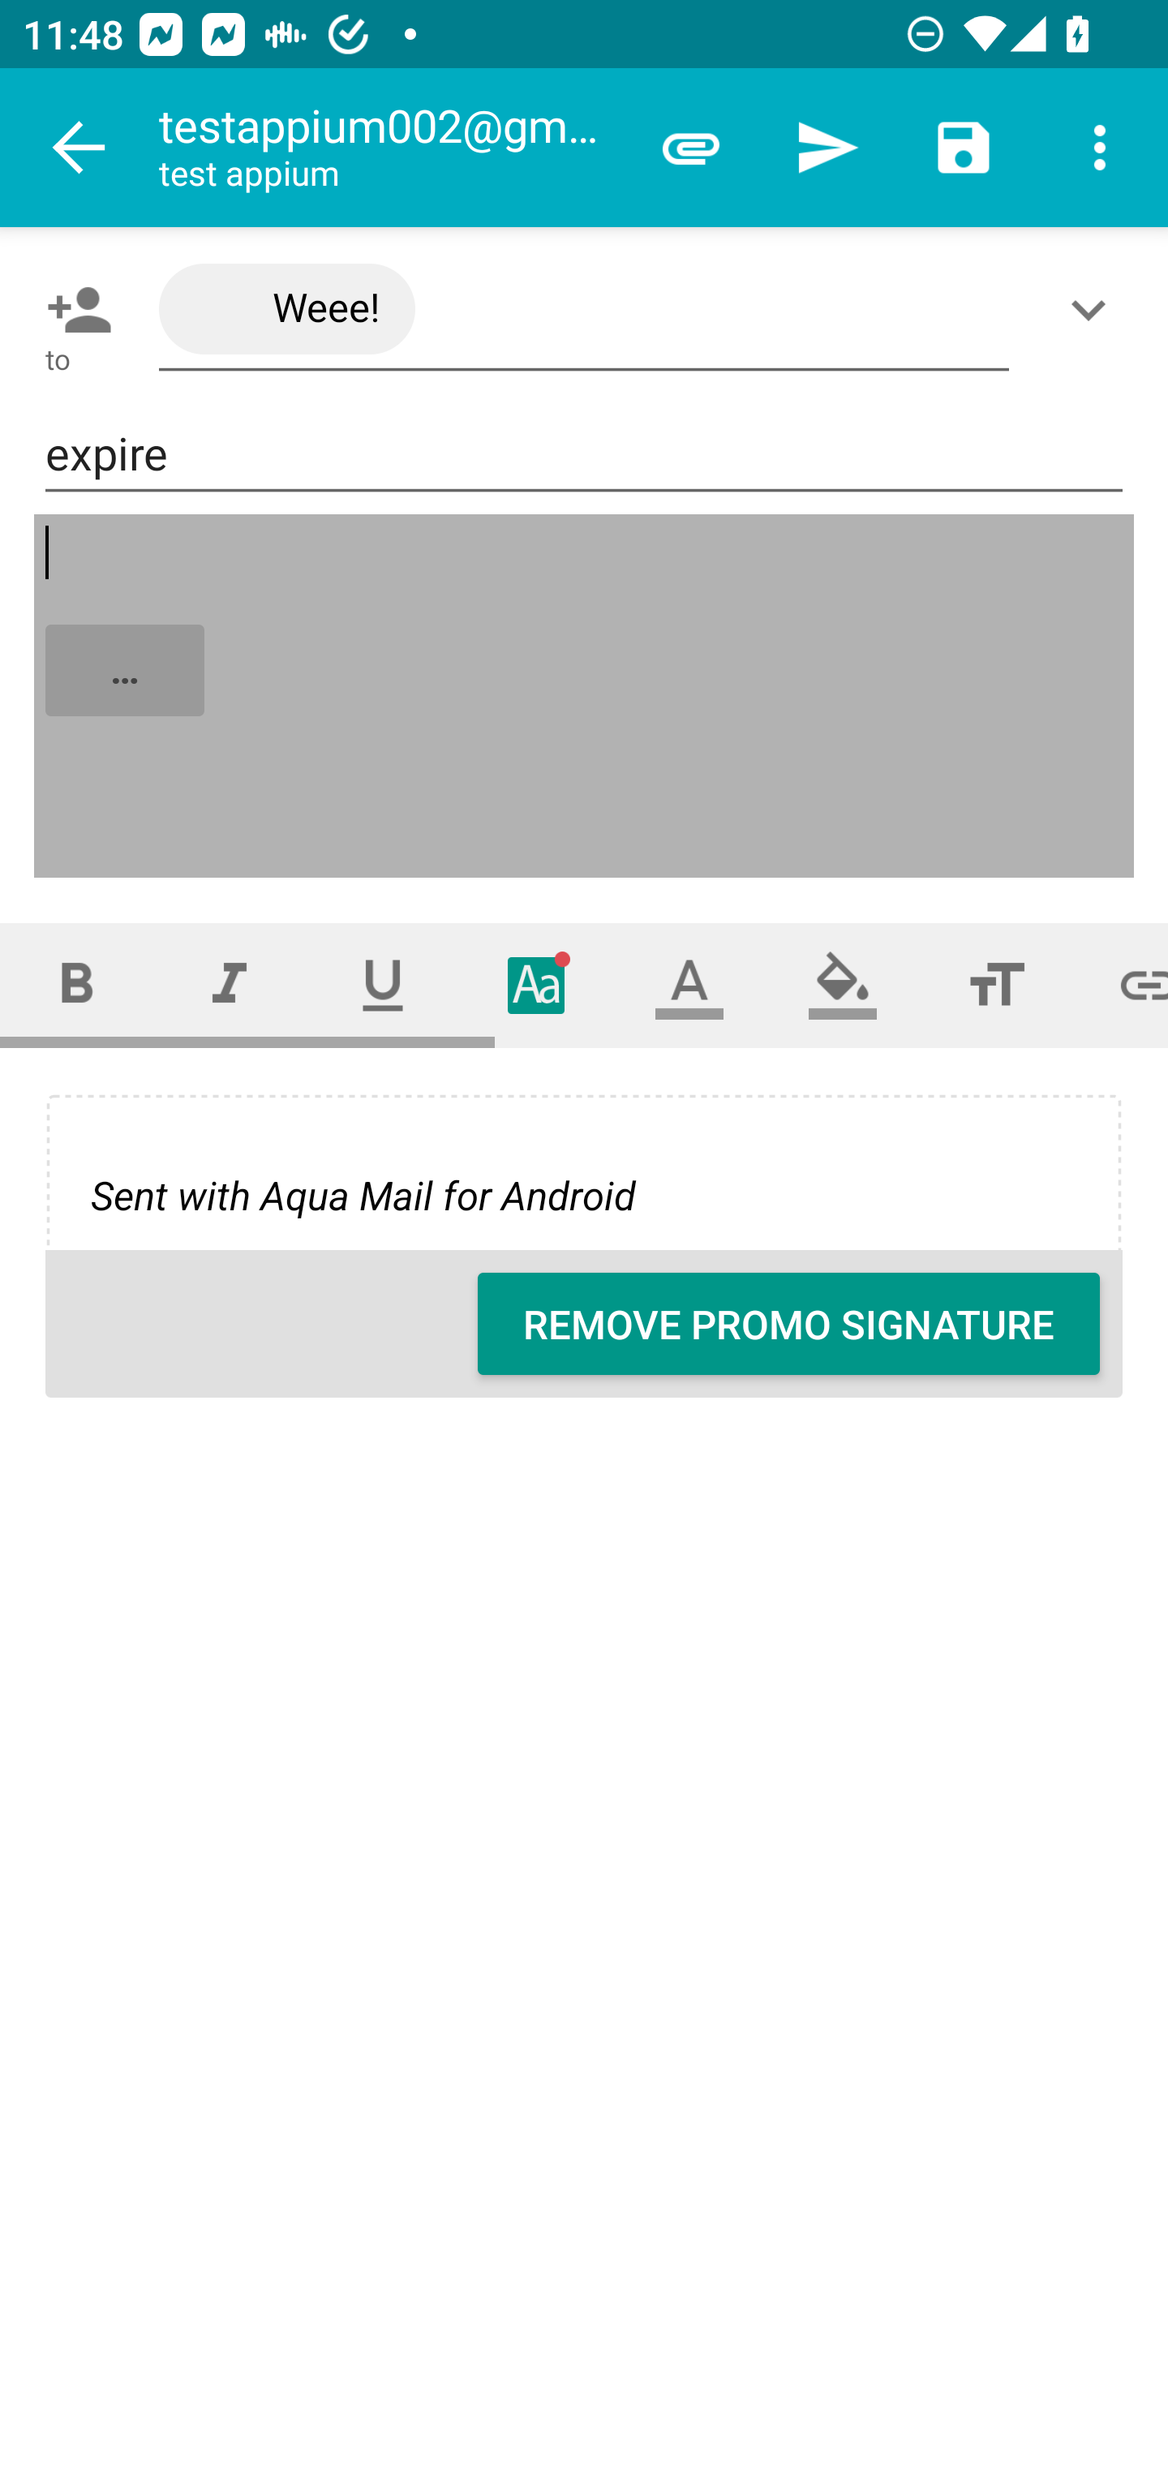 The height and width of the screenshot is (2466, 1168). Describe the element at coordinates (79, 148) in the screenshot. I see `Navigate up` at that location.